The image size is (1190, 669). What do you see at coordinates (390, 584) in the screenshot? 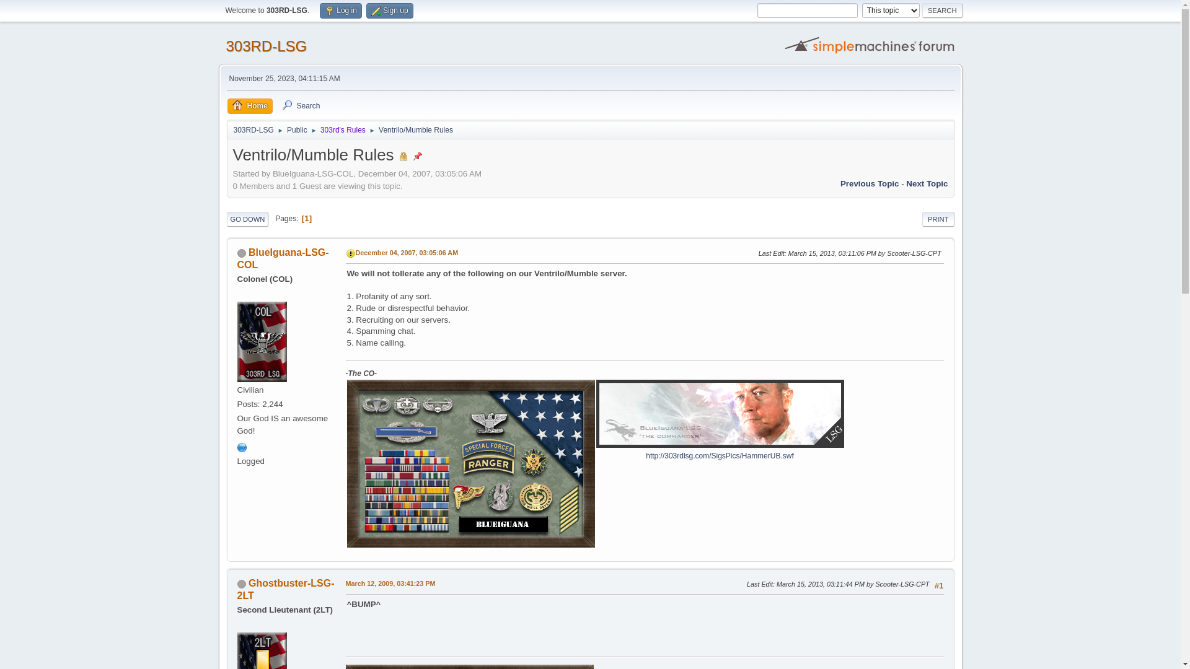
I see `March 12, 2009, 03:41:23 PM` at bounding box center [390, 584].